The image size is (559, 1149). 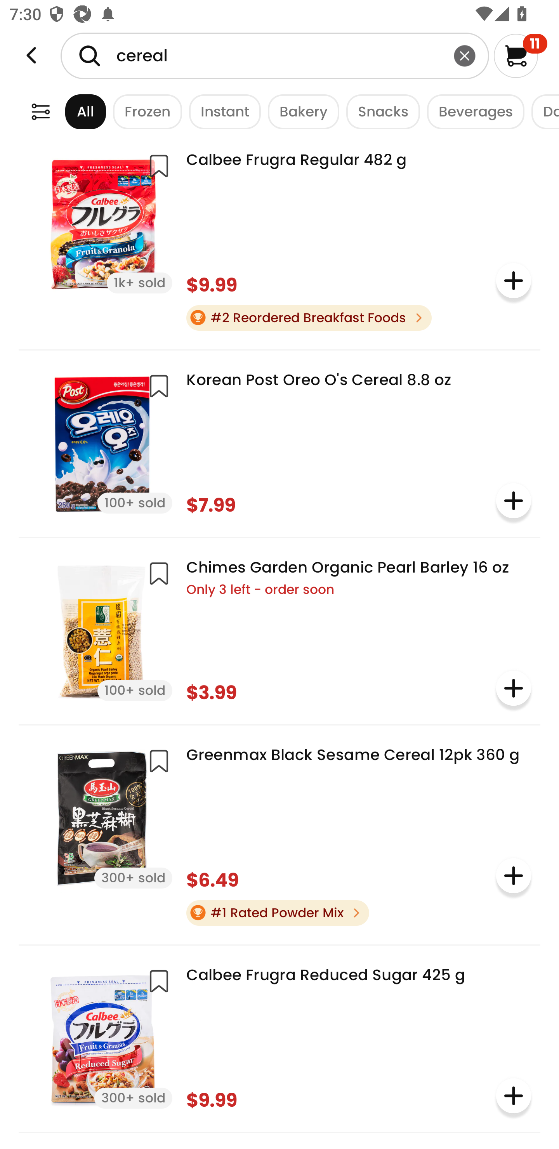 I want to click on Korean Post Oreo O's Cereal 8.8 oz 100+ sold $7.99, so click(x=279, y=442).